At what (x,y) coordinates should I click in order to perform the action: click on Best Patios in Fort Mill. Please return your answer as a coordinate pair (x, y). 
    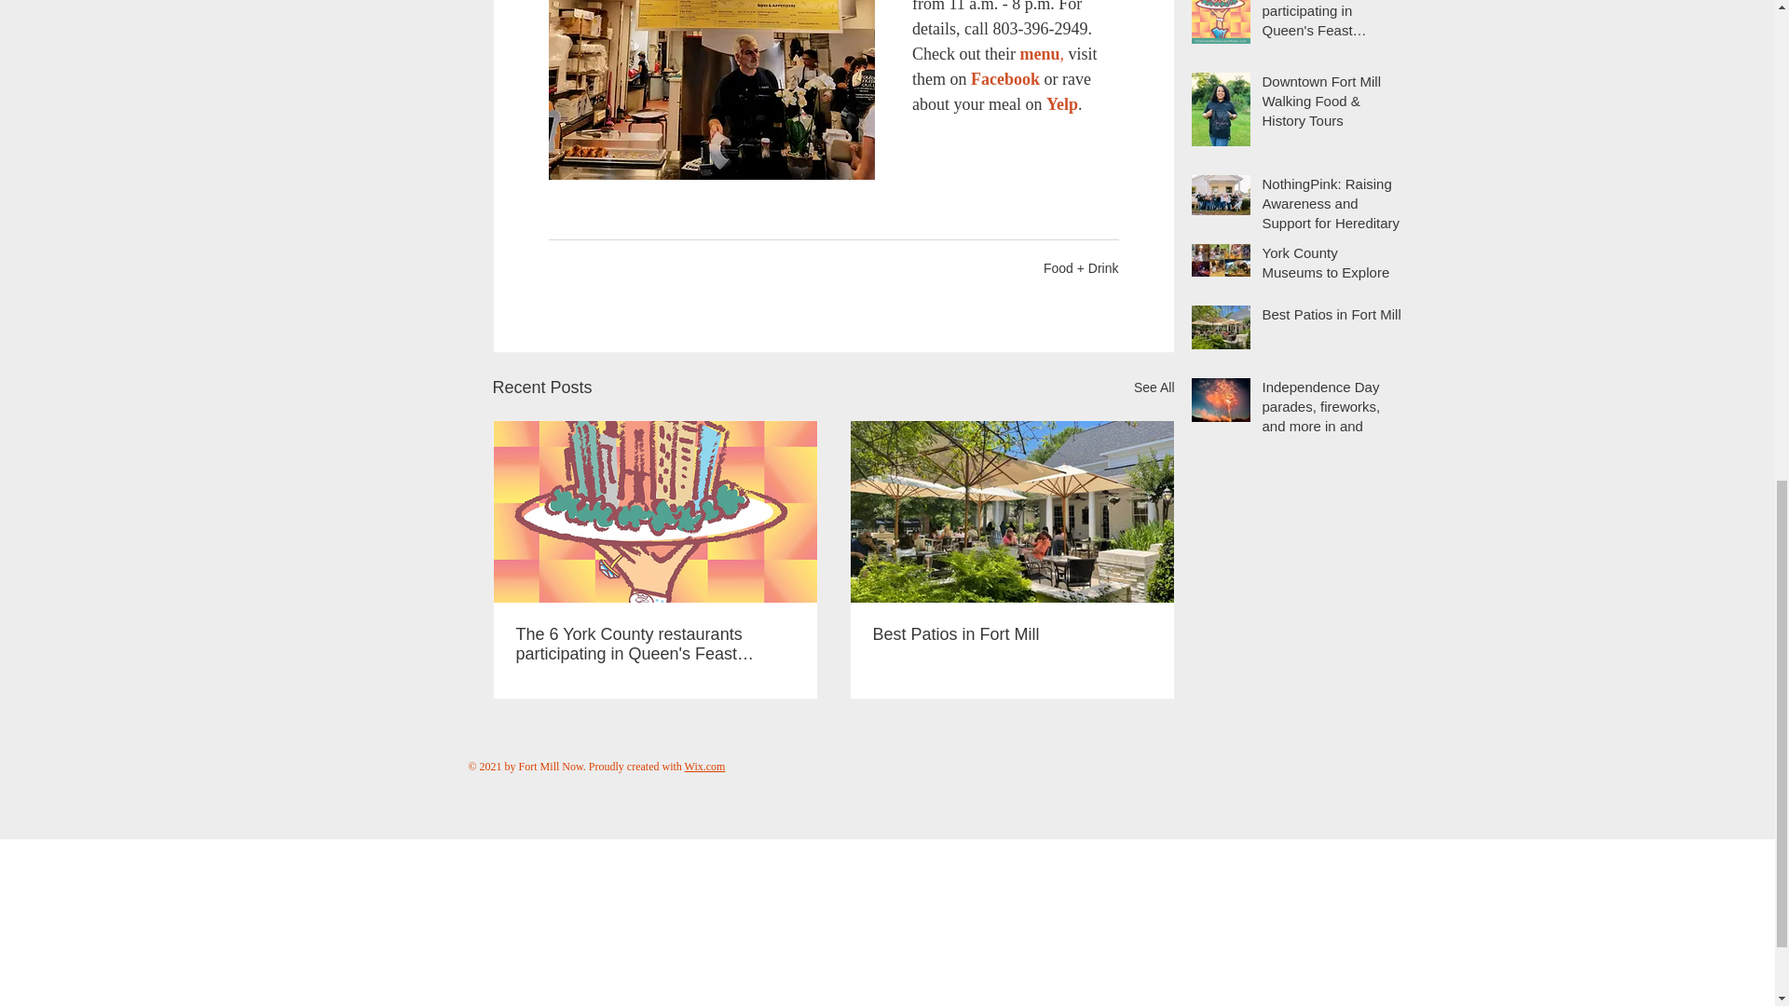
    Looking at the image, I should click on (1011, 634).